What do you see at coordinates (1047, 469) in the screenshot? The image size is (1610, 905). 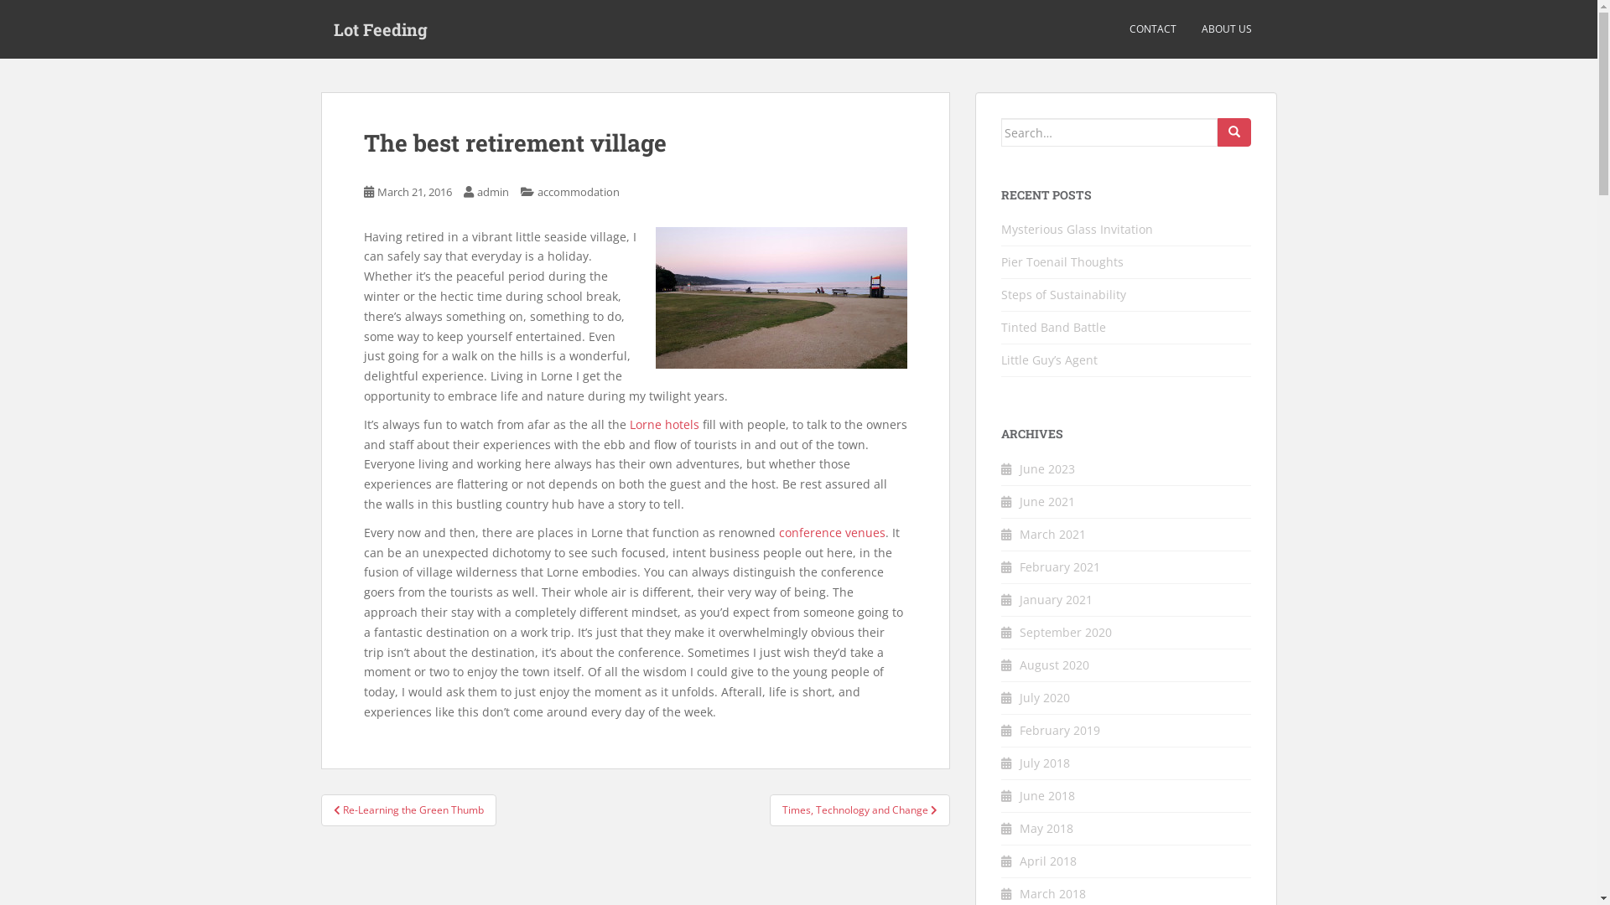 I see `June 2023` at bounding box center [1047, 469].